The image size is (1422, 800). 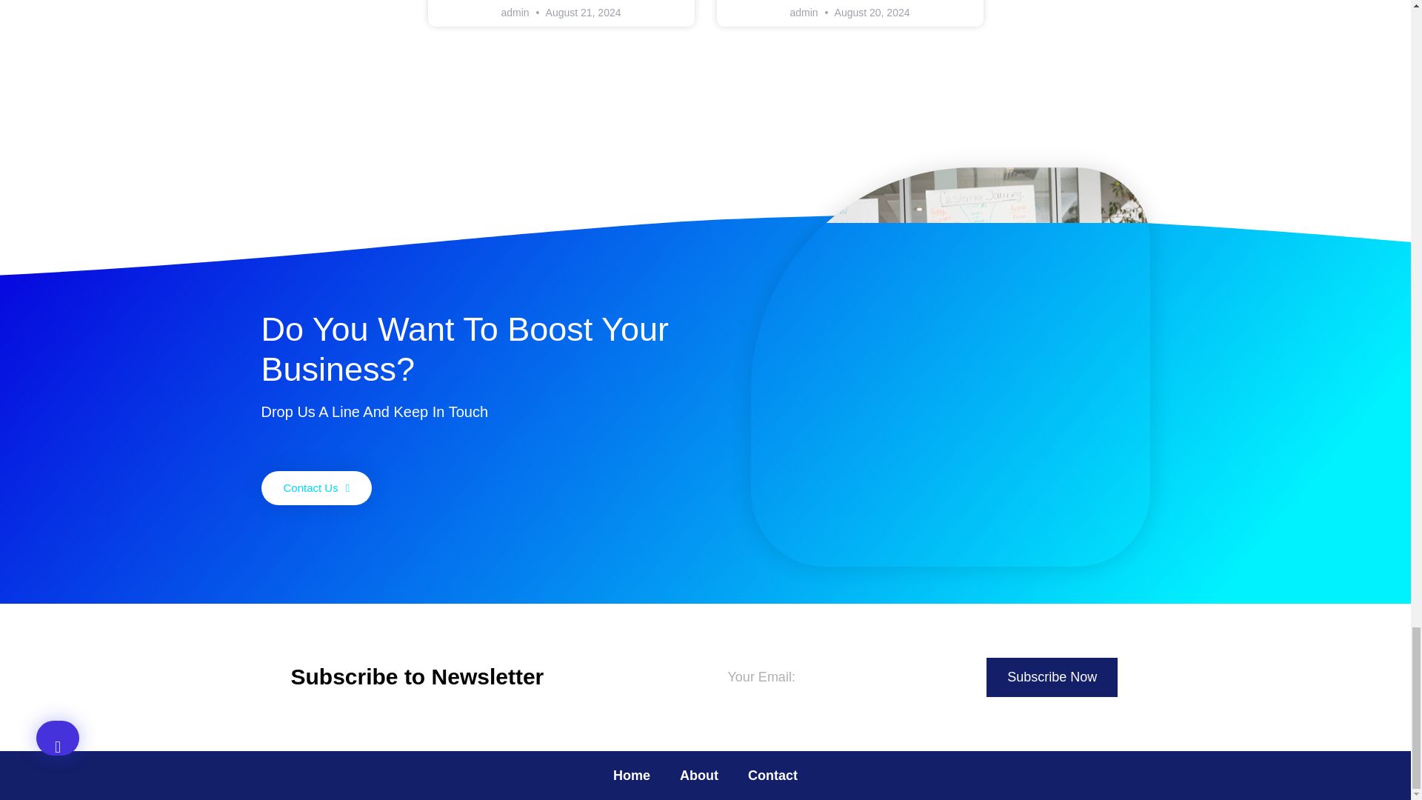 What do you see at coordinates (772, 775) in the screenshot?
I see `Contact` at bounding box center [772, 775].